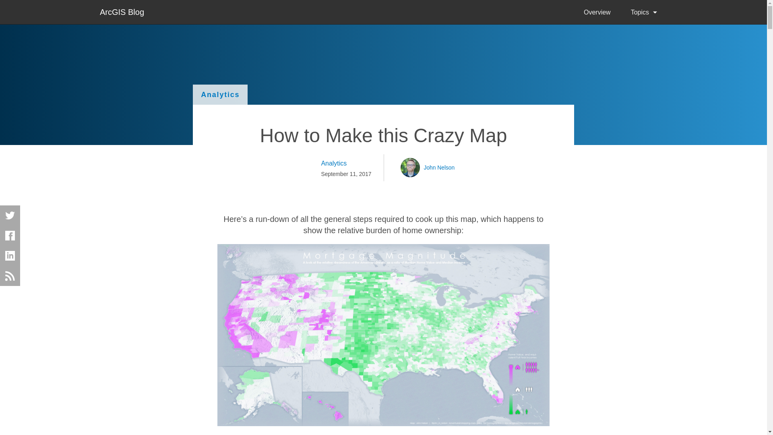  What do you see at coordinates (643, 12) in the screenshot?
I see `Topics` at bounding box center [643, 12].